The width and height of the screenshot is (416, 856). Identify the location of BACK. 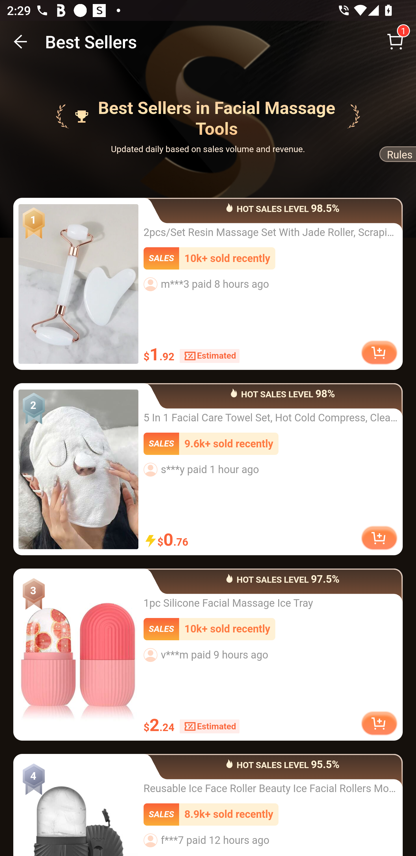
(21, 42).